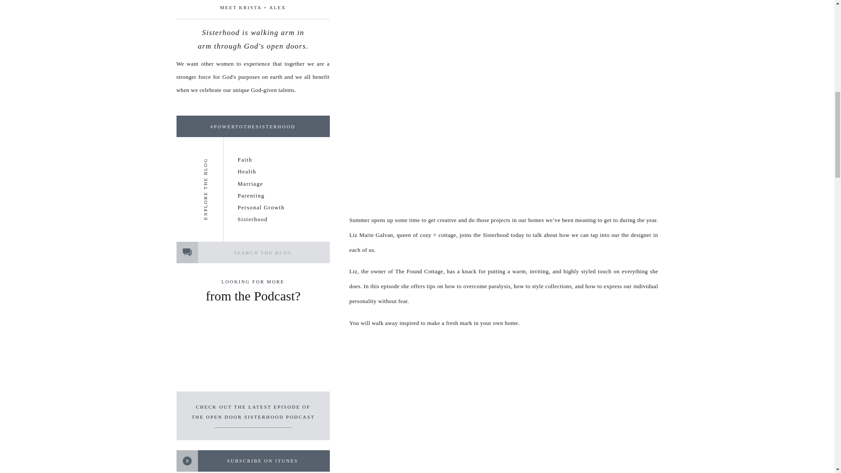  I want to click on Faith, so click(244, 159).